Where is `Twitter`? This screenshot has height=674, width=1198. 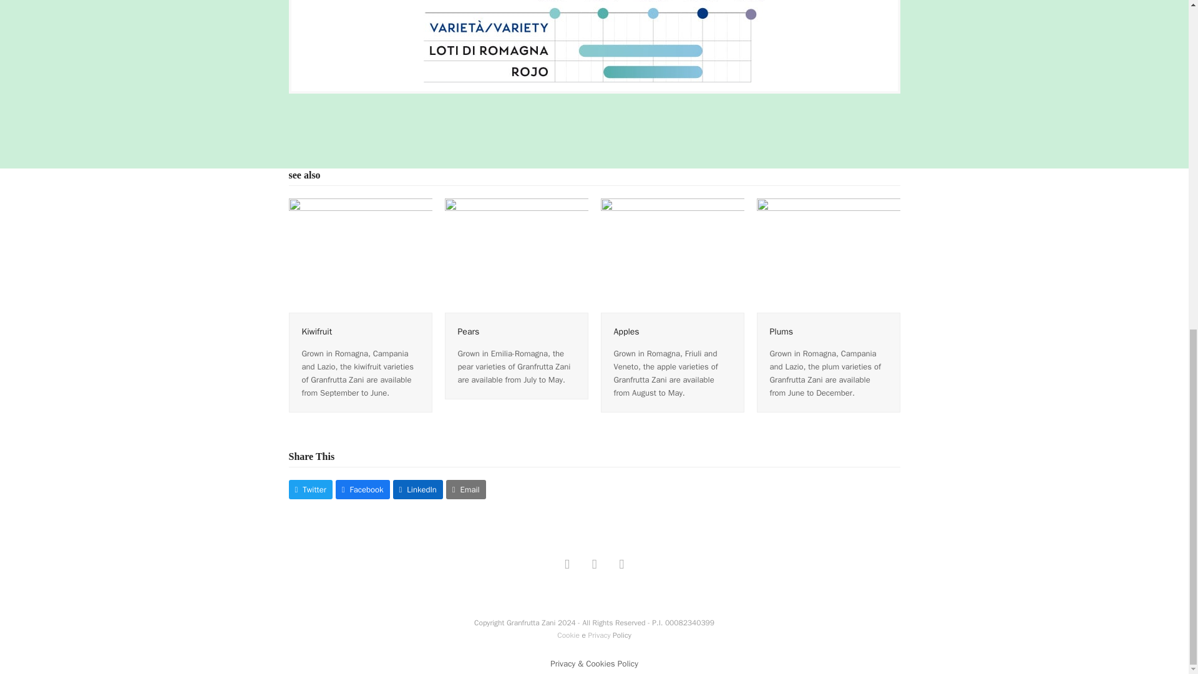 Twitter is located at coordinates (309, 489).